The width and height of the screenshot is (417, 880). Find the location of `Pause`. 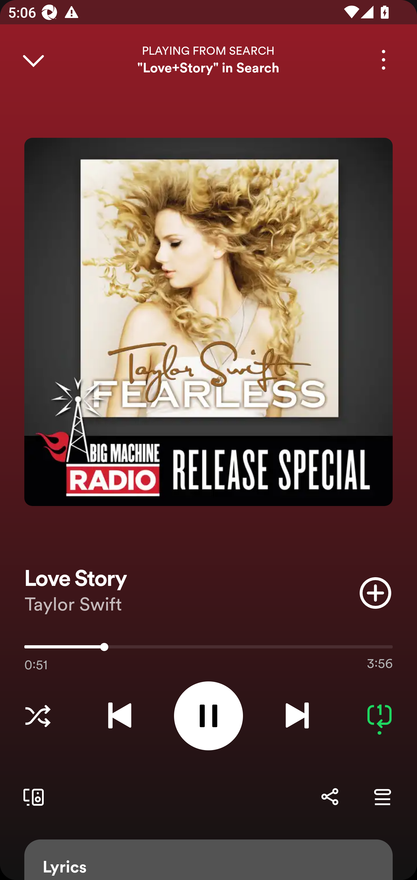

Pause is located at coordinates (209, 716).